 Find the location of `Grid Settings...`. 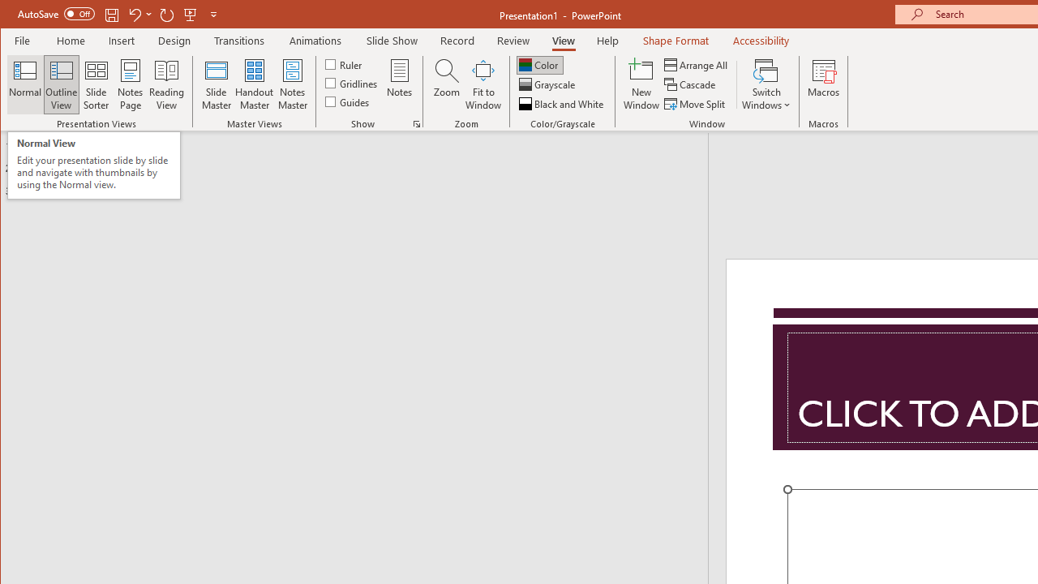

Grid Settings... is located at coordinates (417, 123).